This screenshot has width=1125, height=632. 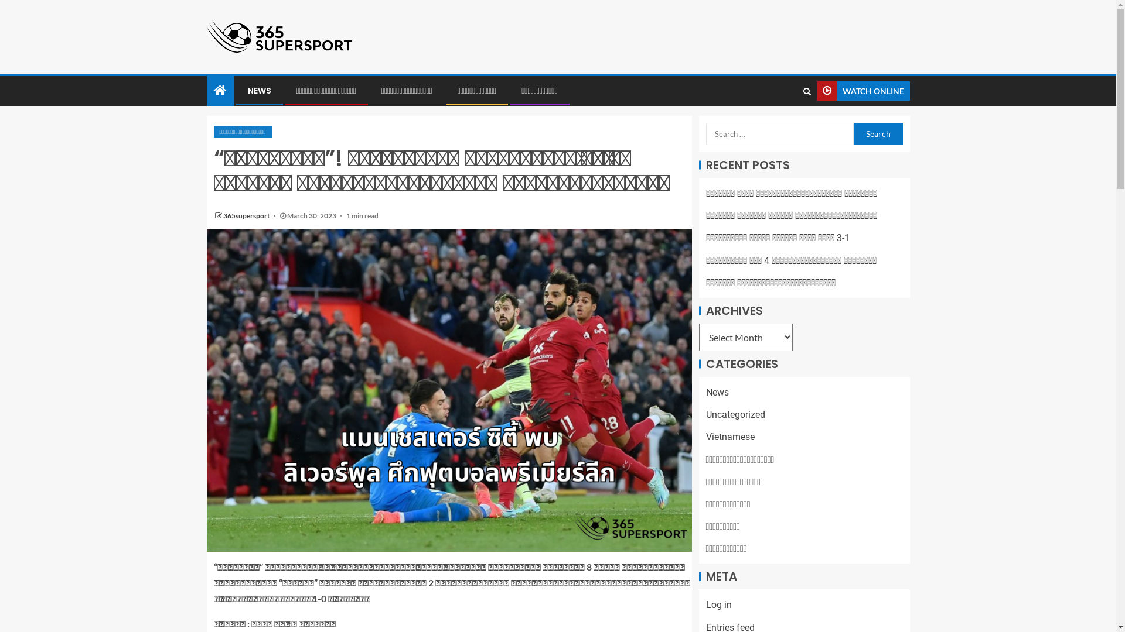 What do you see at coordinates (247, 215) in the screenshot?
I see `365supersport` at bounding box center [247, 215].